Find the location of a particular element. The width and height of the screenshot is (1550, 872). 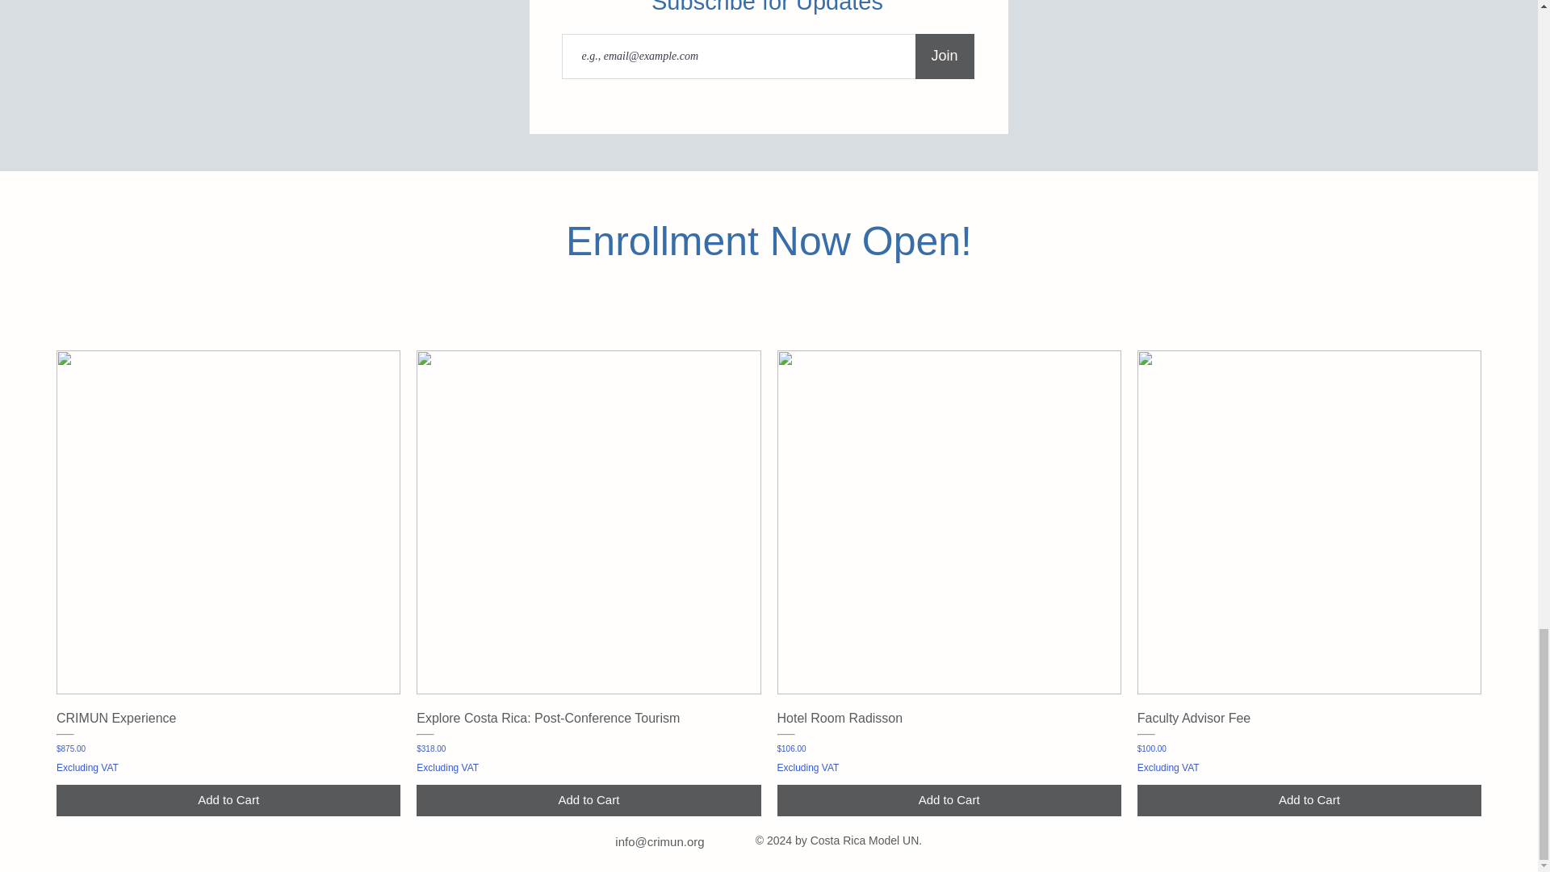

Add to Cart is located at coordinates (1309, 800).